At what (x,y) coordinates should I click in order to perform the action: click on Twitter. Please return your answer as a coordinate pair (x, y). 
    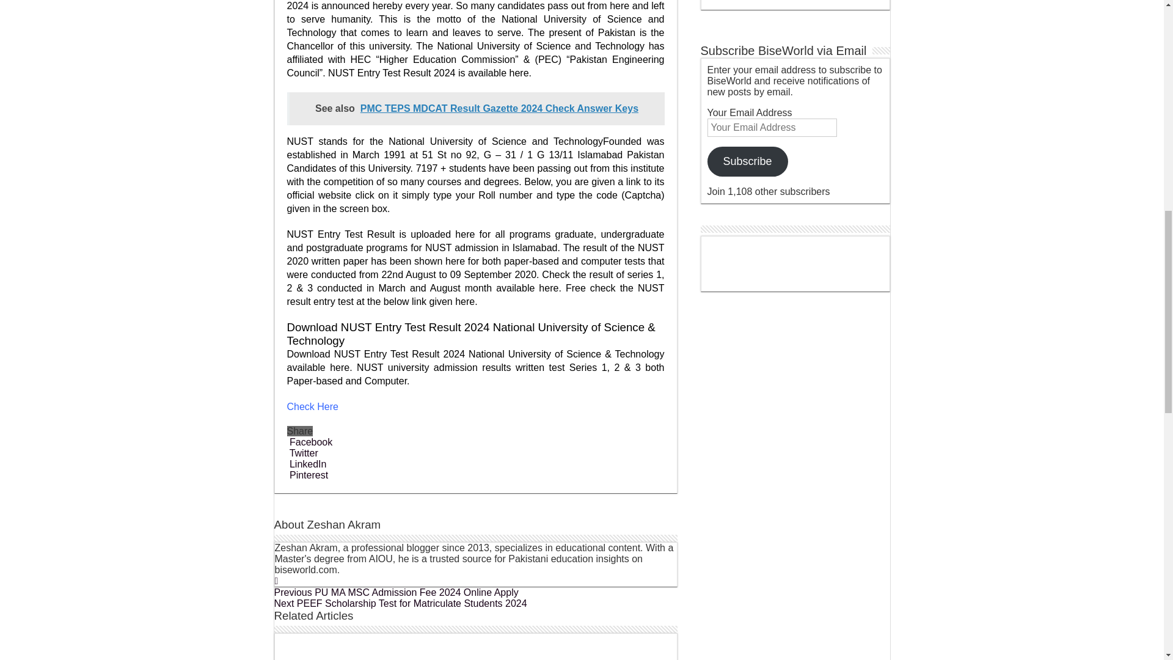
    Looking at the image, I should click on (302, 453).